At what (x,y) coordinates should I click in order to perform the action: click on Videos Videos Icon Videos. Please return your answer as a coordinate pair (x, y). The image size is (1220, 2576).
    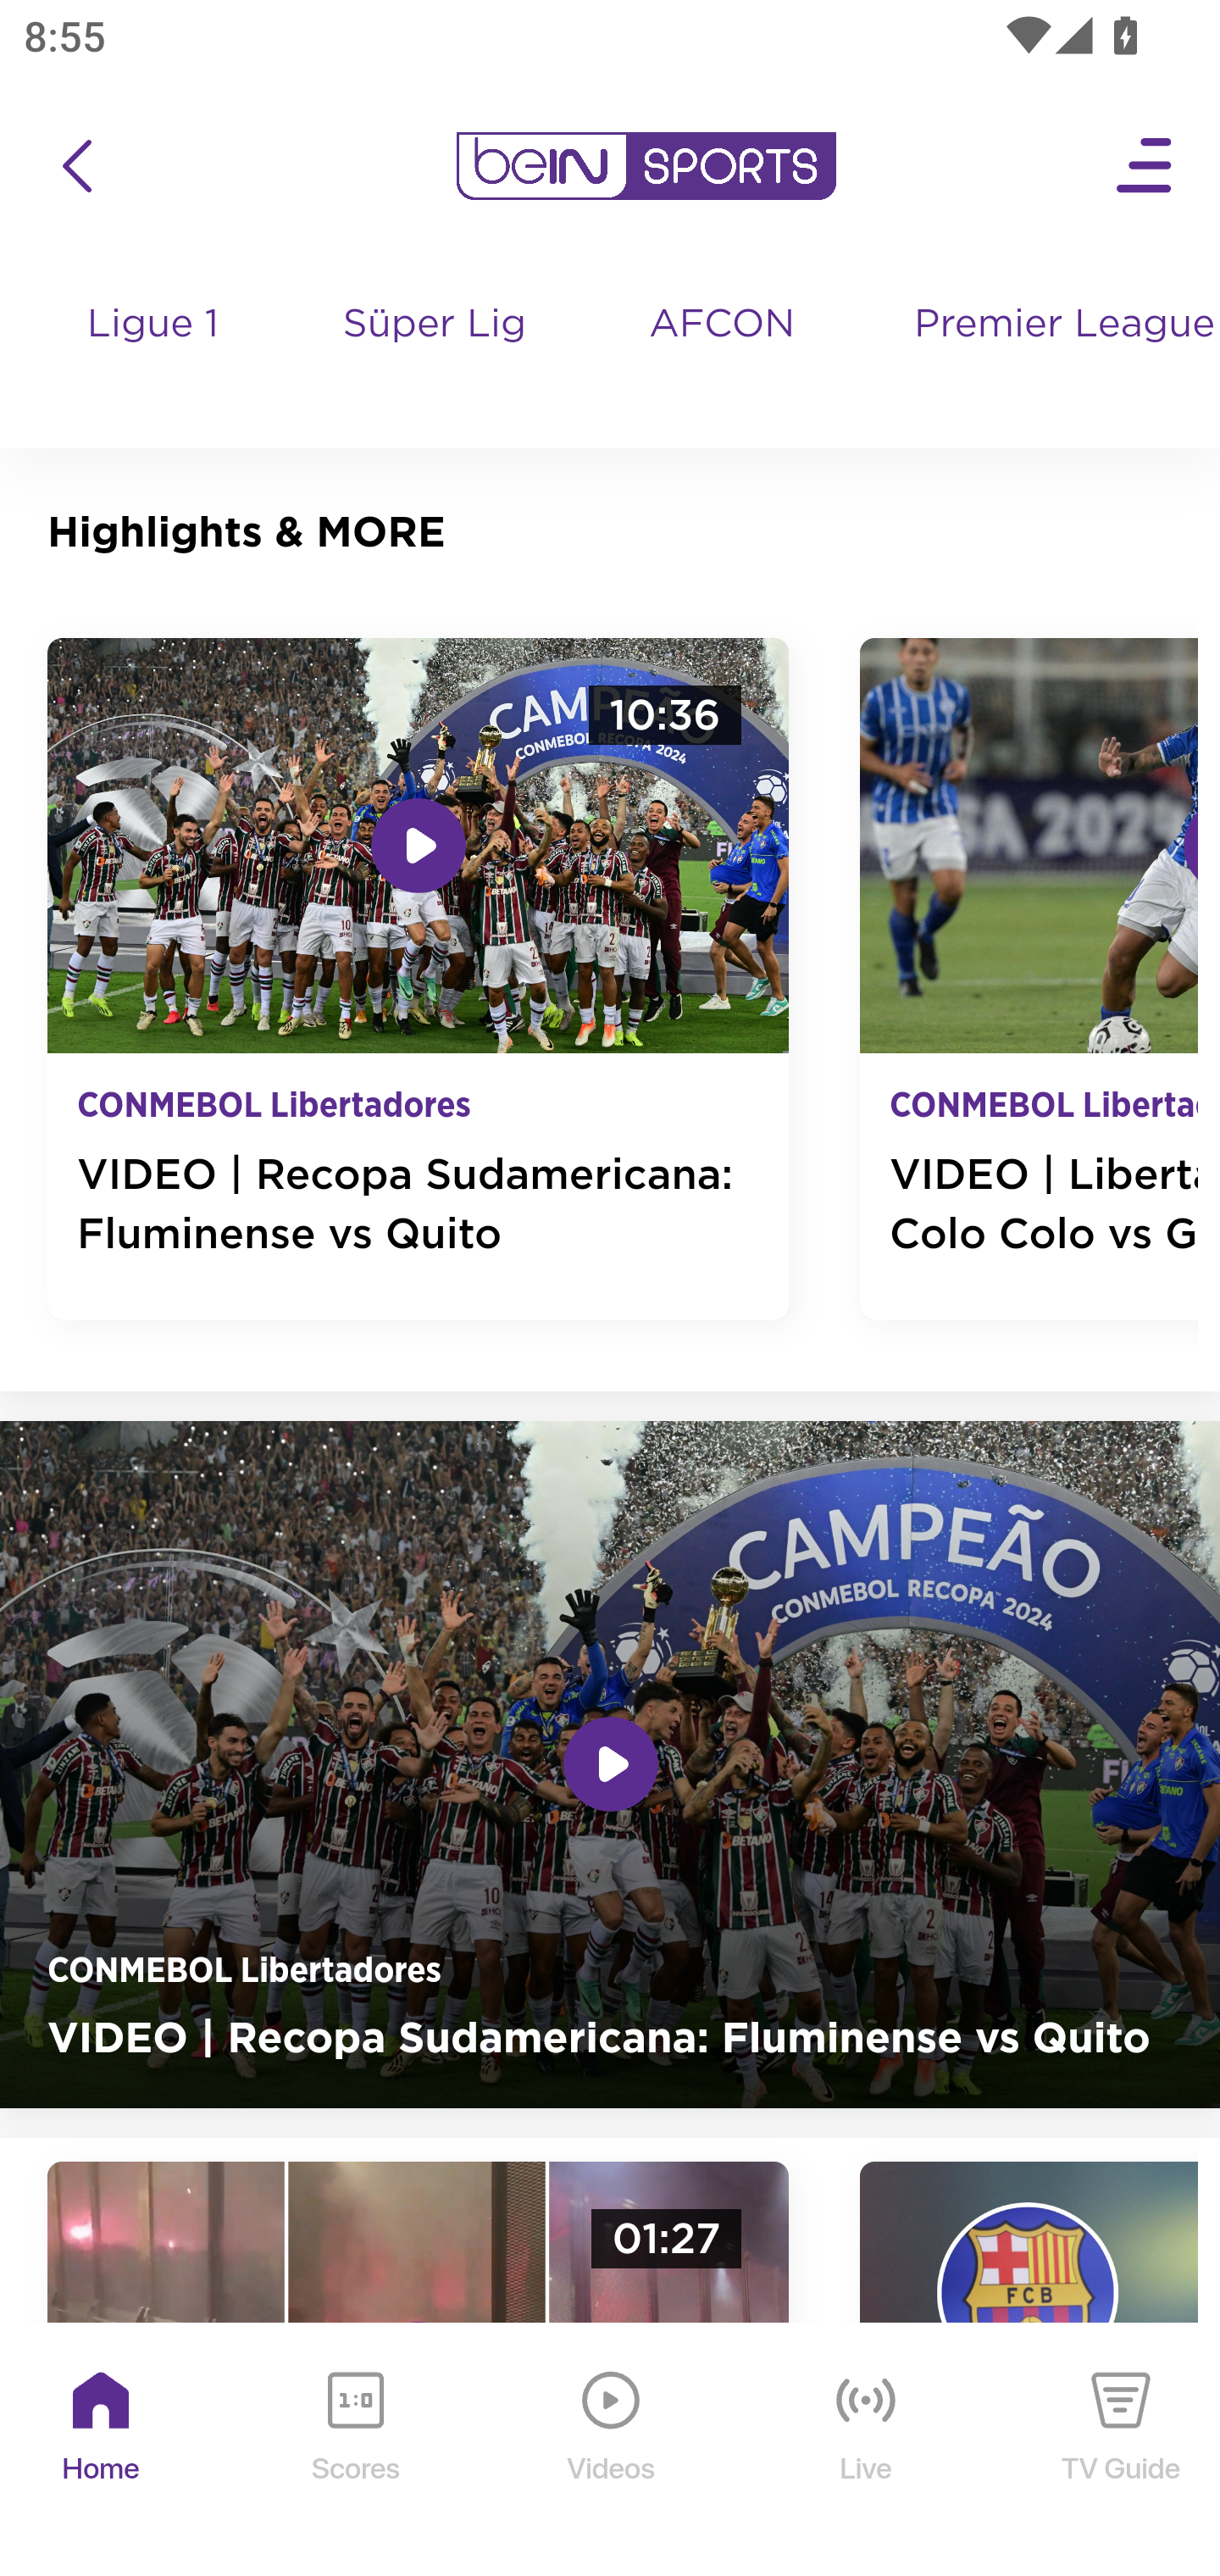
    Looking at the image, I should click on (612, 2451).